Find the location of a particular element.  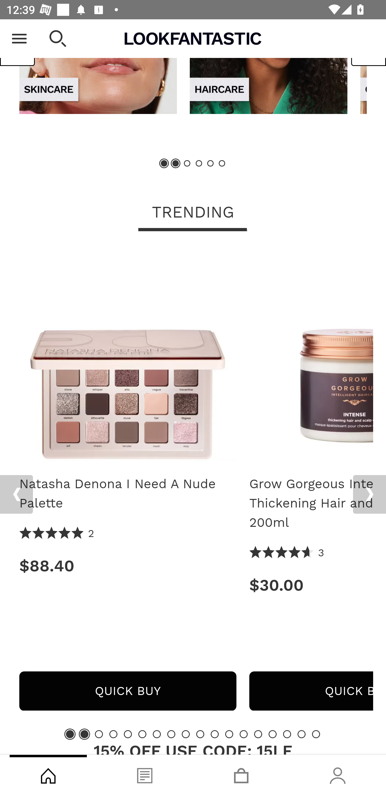

Slide 6 is located at coordinates (221, 164).